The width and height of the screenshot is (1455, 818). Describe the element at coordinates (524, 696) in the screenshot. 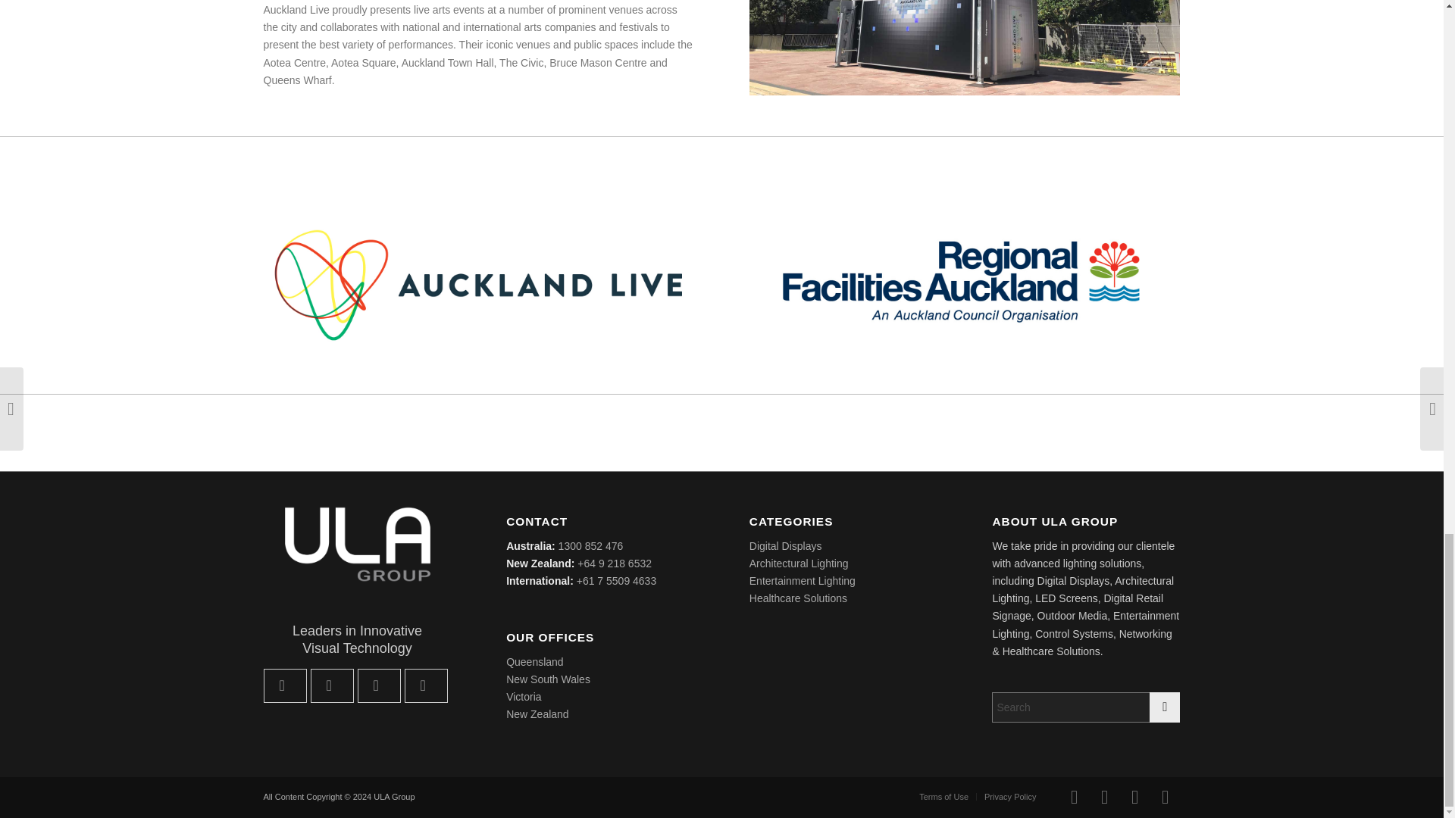

I see `Victoria` at that location.